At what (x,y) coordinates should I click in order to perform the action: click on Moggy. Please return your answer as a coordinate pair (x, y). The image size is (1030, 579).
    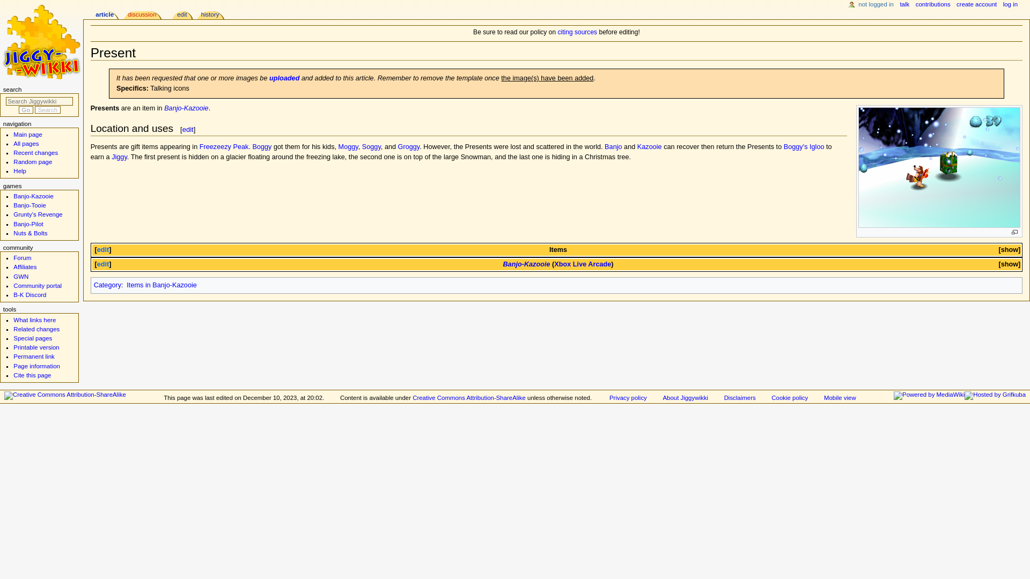
    Looking at the image, I should click on (349, 146).